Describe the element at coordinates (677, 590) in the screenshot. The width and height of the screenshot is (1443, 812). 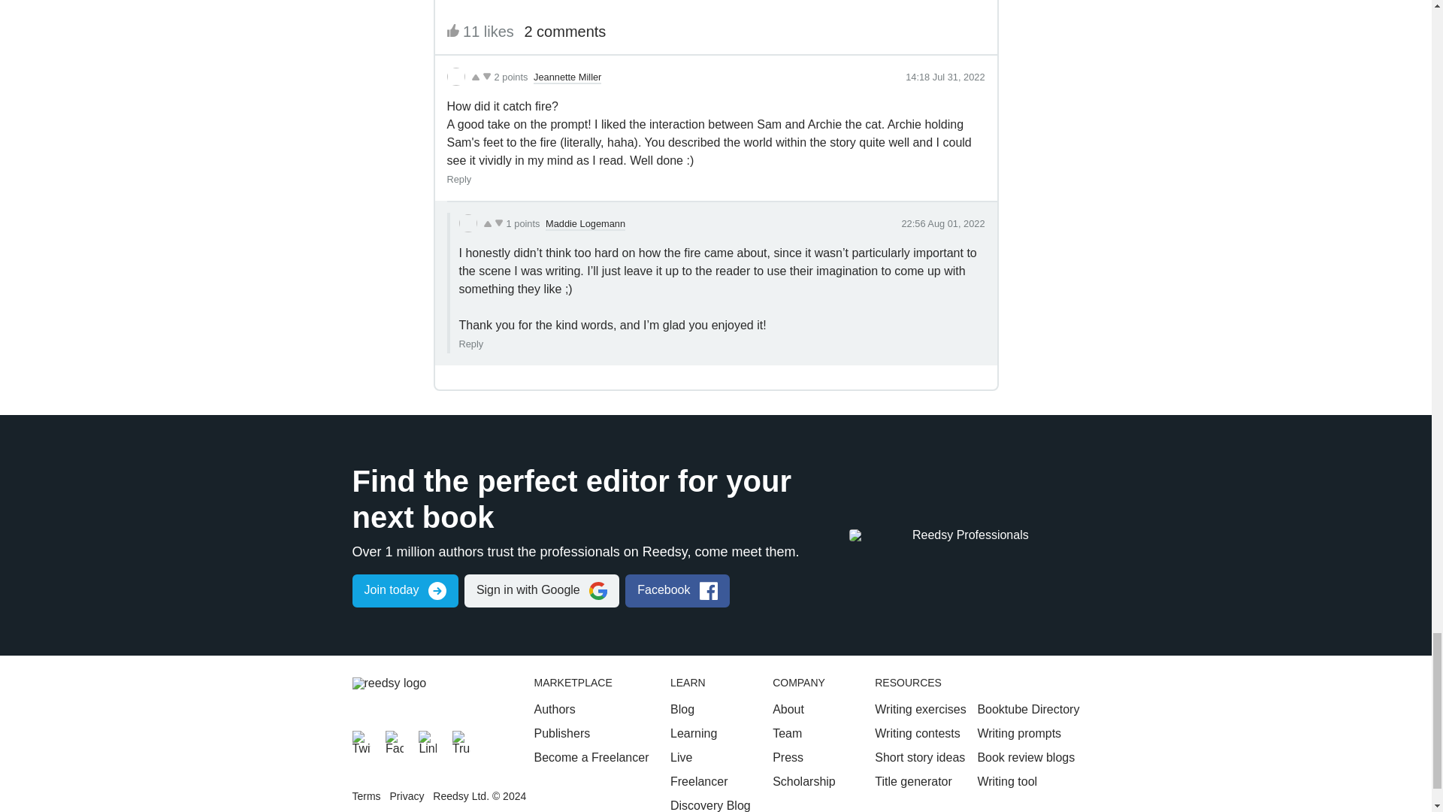
I see `Sign in with Facebook` at that location.